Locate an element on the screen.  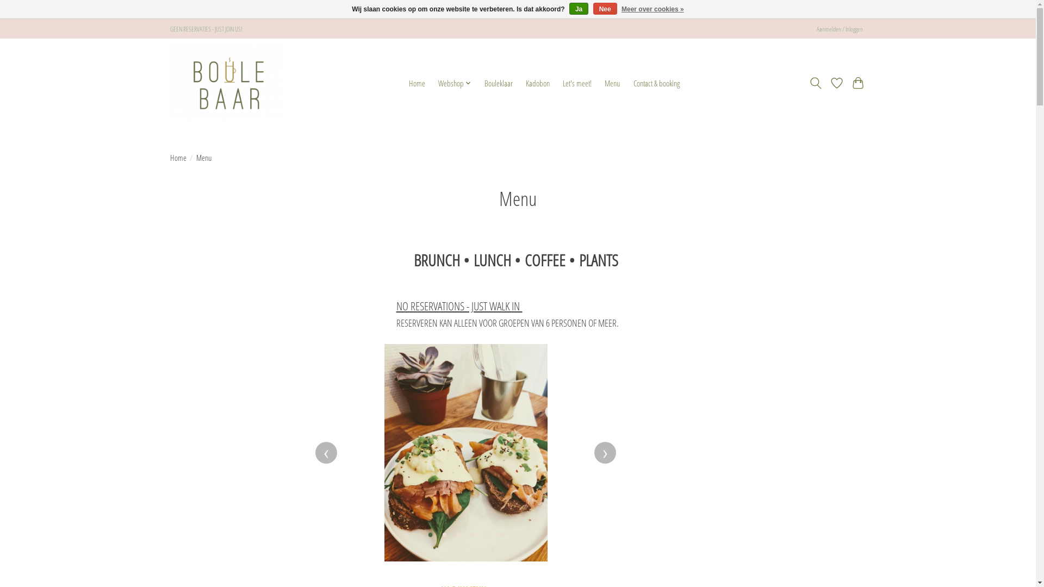
Home is located at coordinates (178, 158).